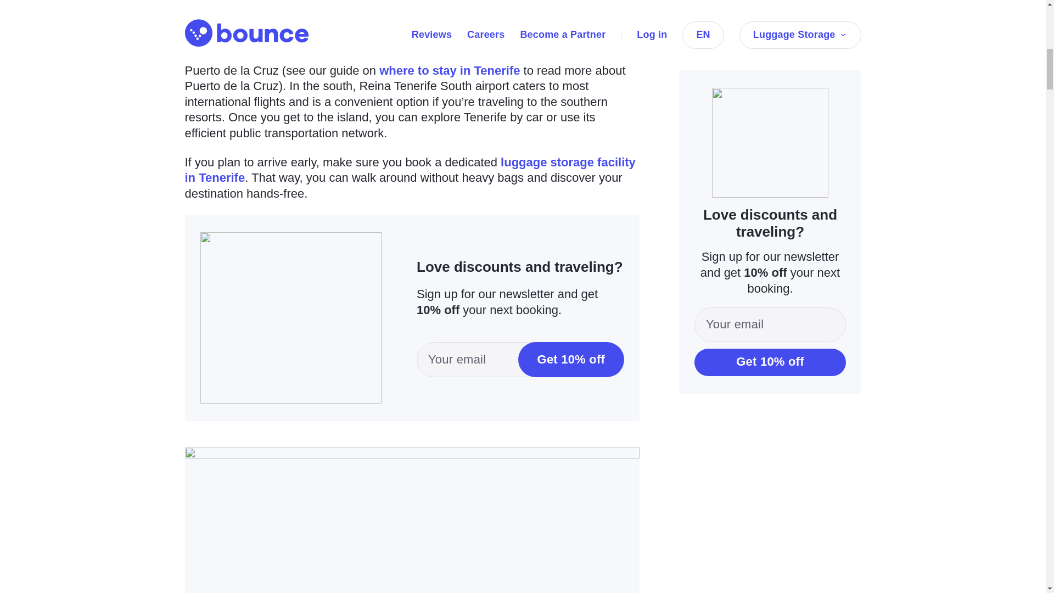 The width and height of the screenshot is (1054, 593). What do you see at coordinates (407, 38) in the screenshot?
I see `Los Rodeos Tenerife North airport` at bounding box center [407, 38].